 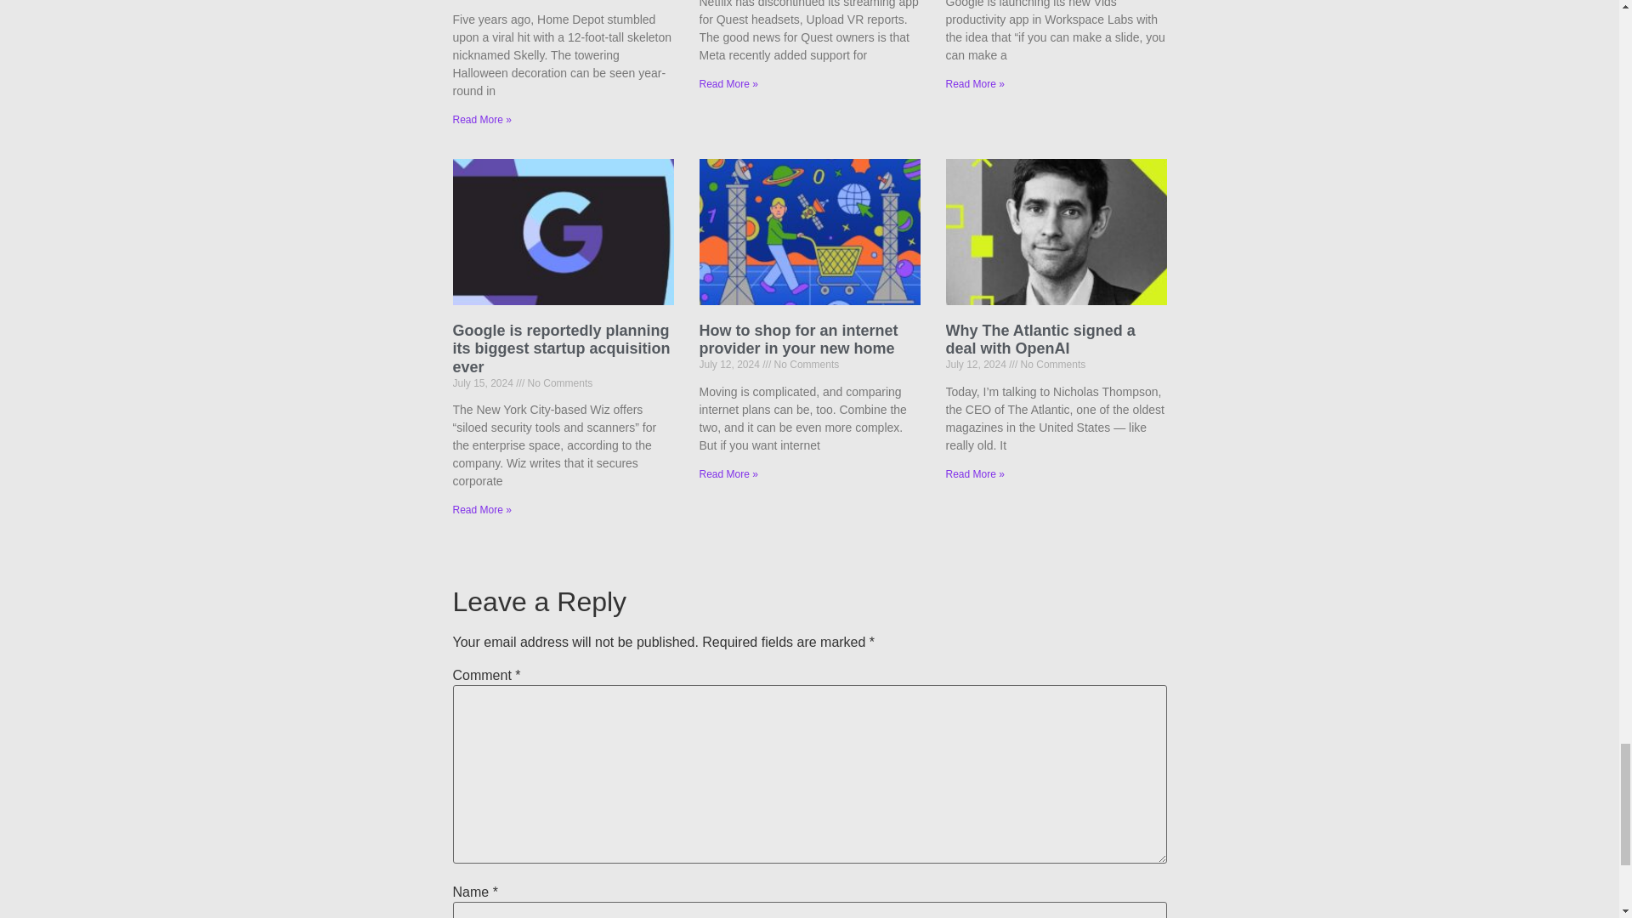 I want to click on How to shop for an internet provider in your new home, so click(x=797, y=340).